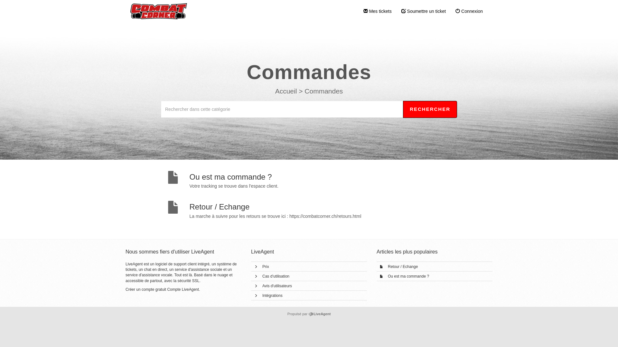 Image resolution: width=618 pixels, height=347 pixels. I want to click on Soumettre un ticket, so click(424, 11).